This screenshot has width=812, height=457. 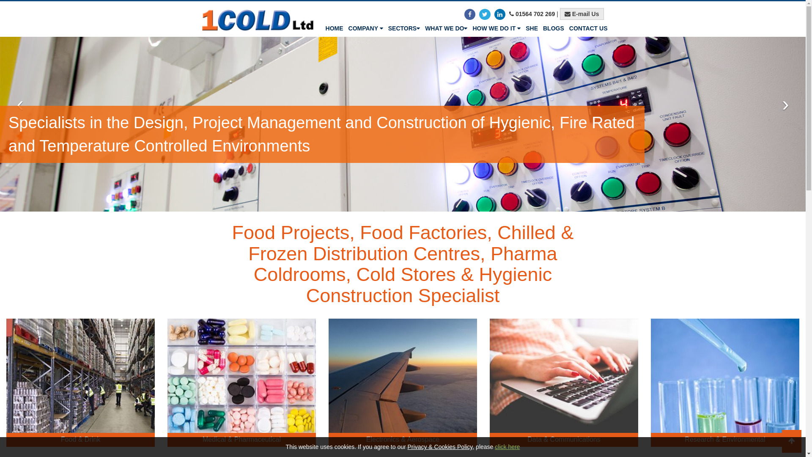 I want to click on WHAT WE DO, so click(x=446, y=28).